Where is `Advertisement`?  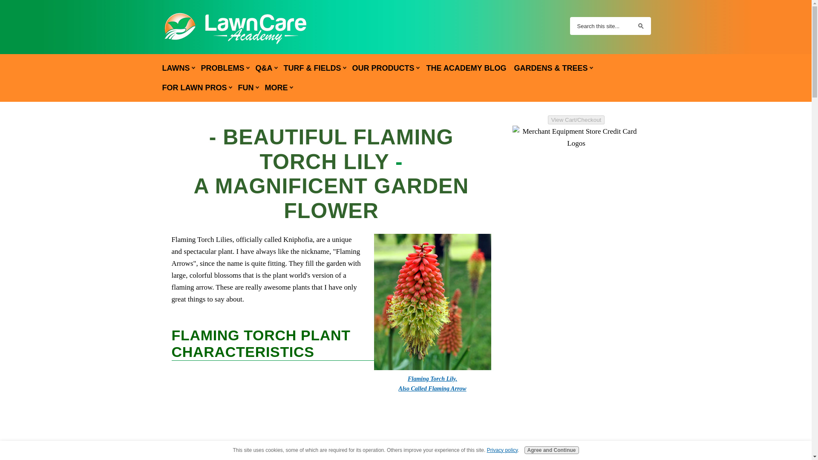 Advertisement is located at coordinates (331, 429).